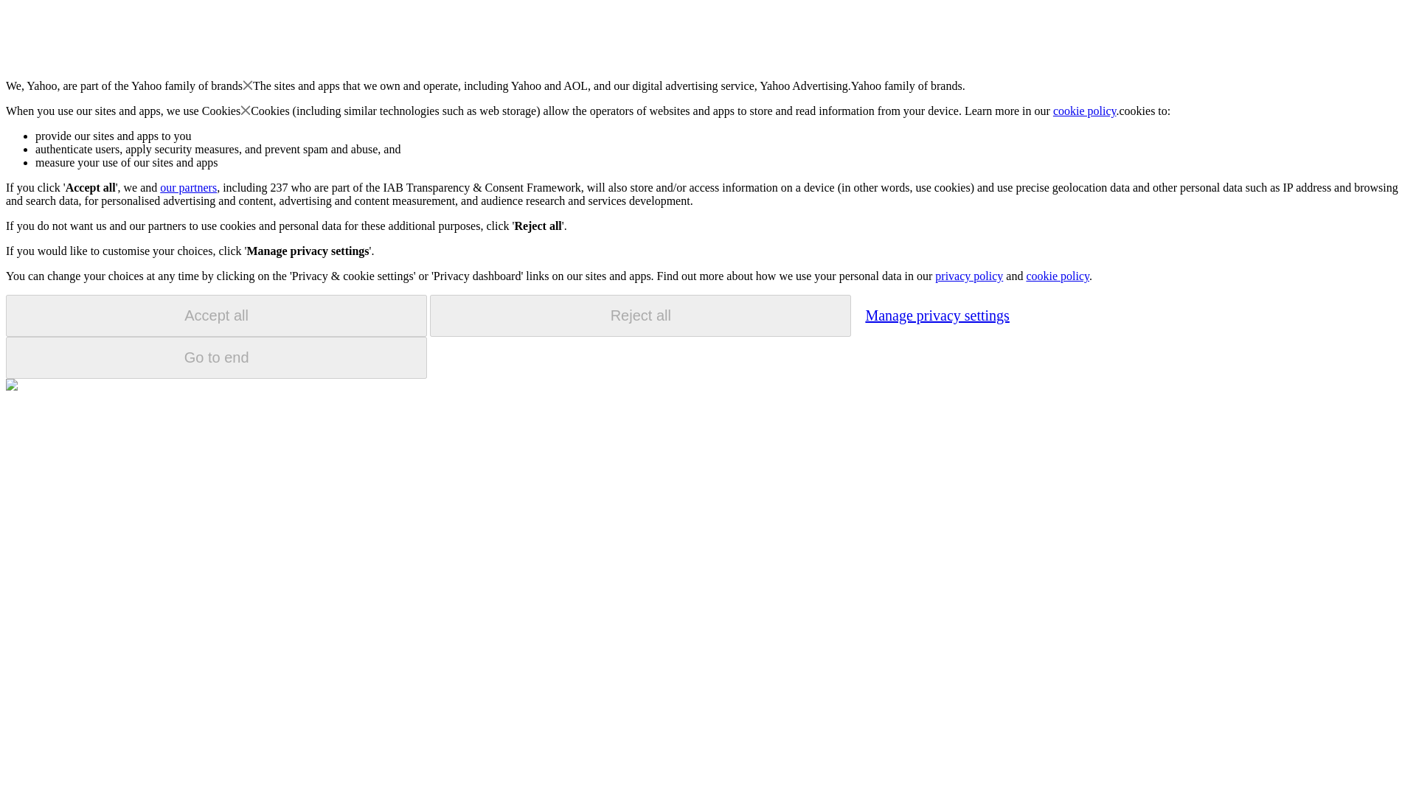 Image resolution: width=1416 pixels, height=796 pixels. I want to click on Reject all, so click(640, 315).